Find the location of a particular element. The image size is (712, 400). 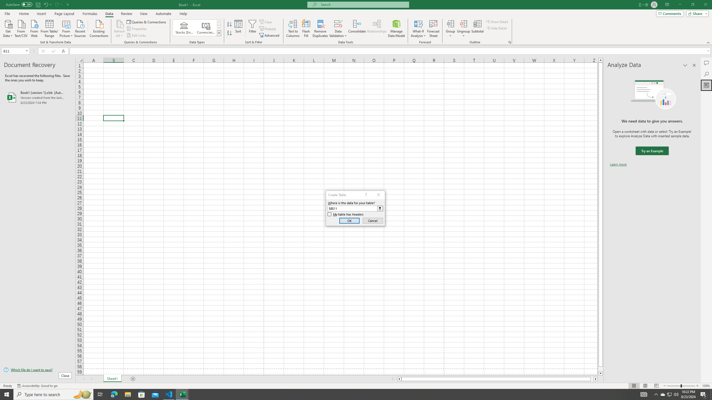

Currencies (English) is located at coordinates (206, 28).